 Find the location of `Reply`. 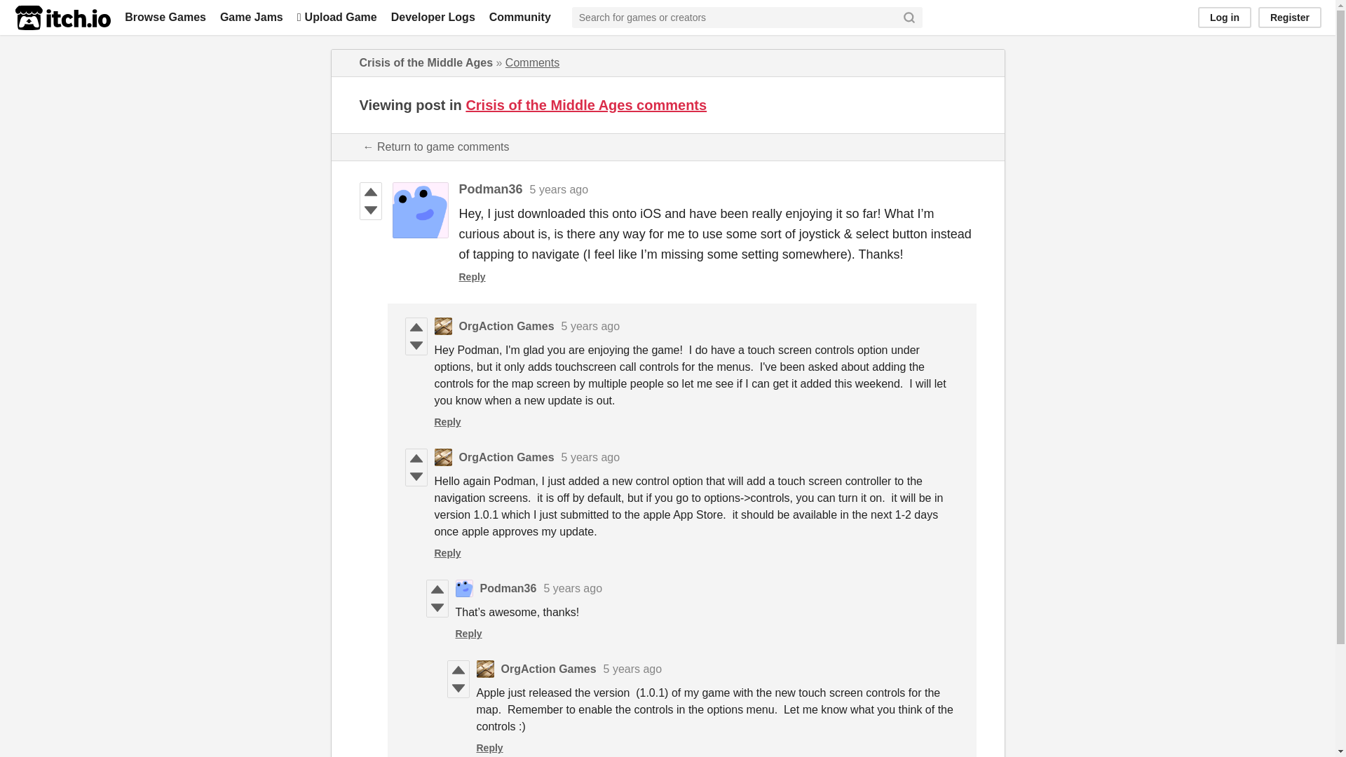

Reply is located at coordinates (448, 422).